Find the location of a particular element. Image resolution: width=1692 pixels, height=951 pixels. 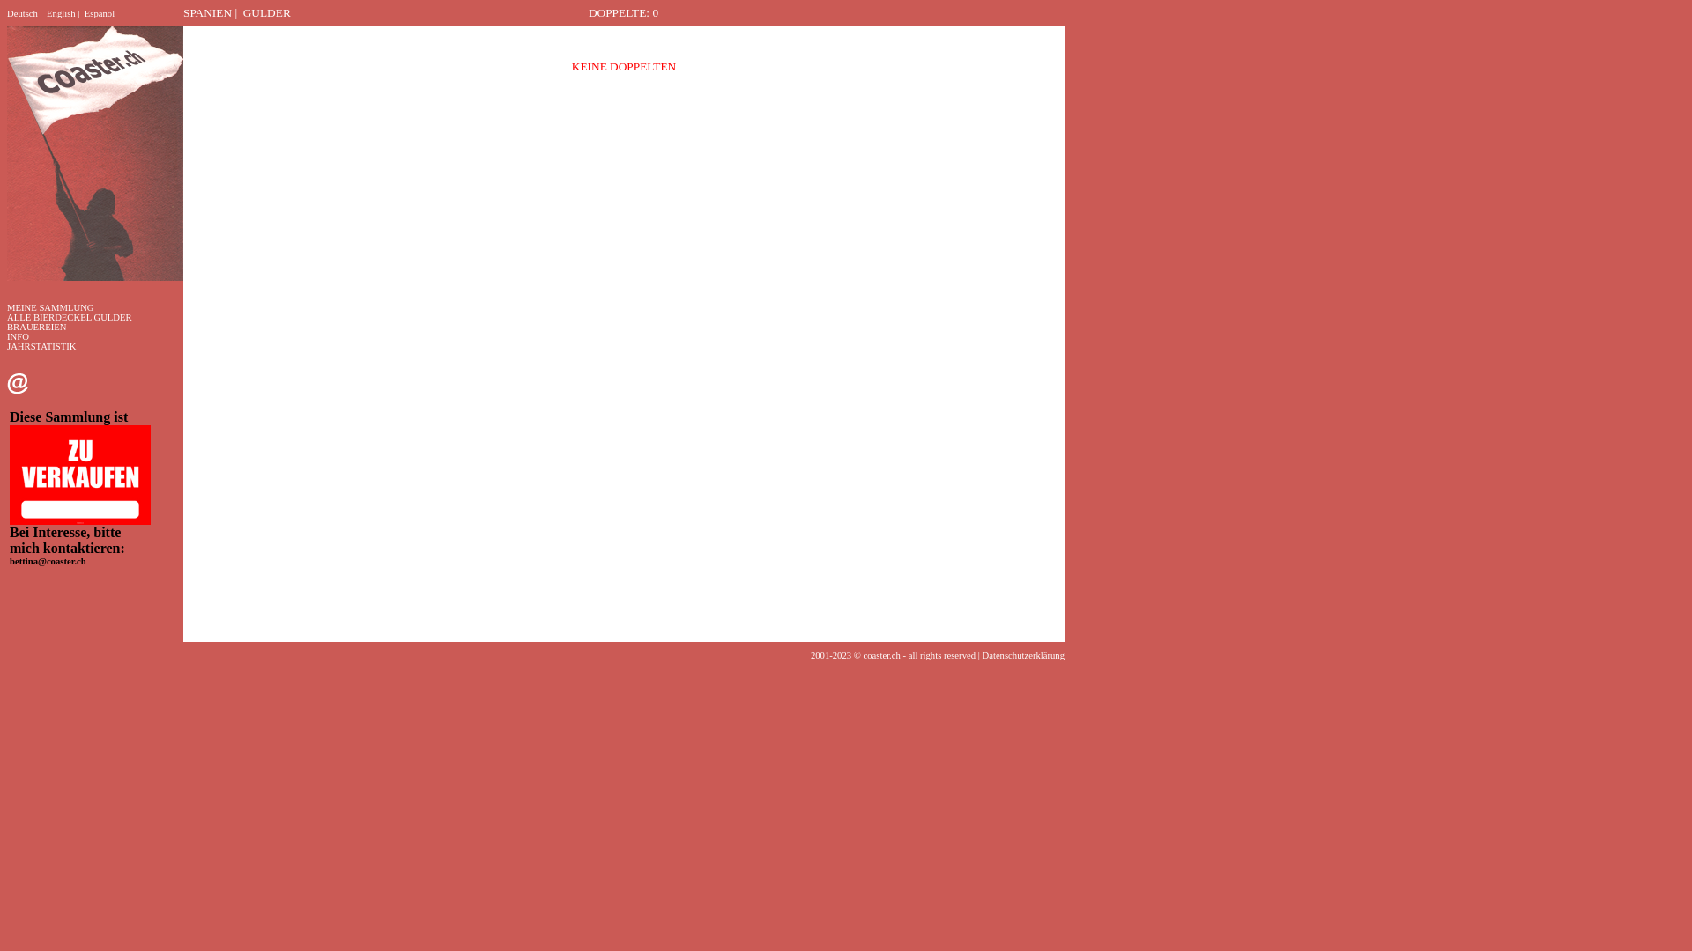

INFO is located at coordinates (18, 336).